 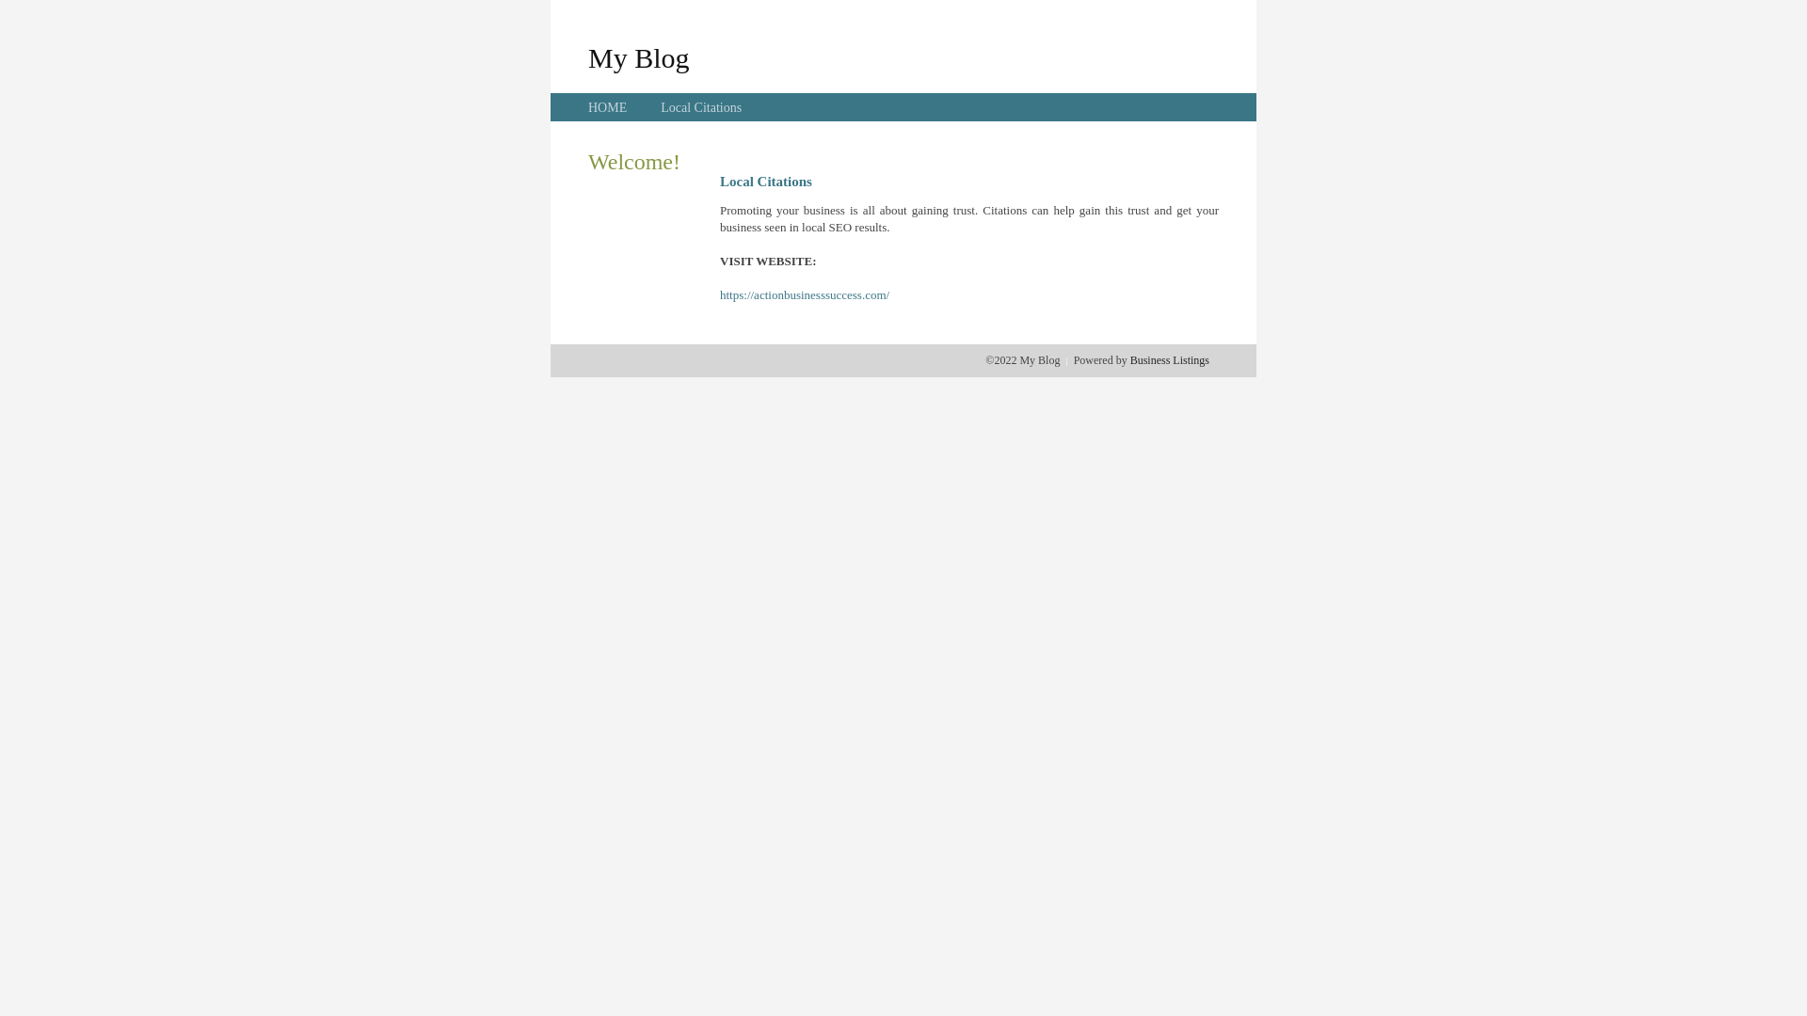 I want to click on Local Citations, so click(x=701, y=107).